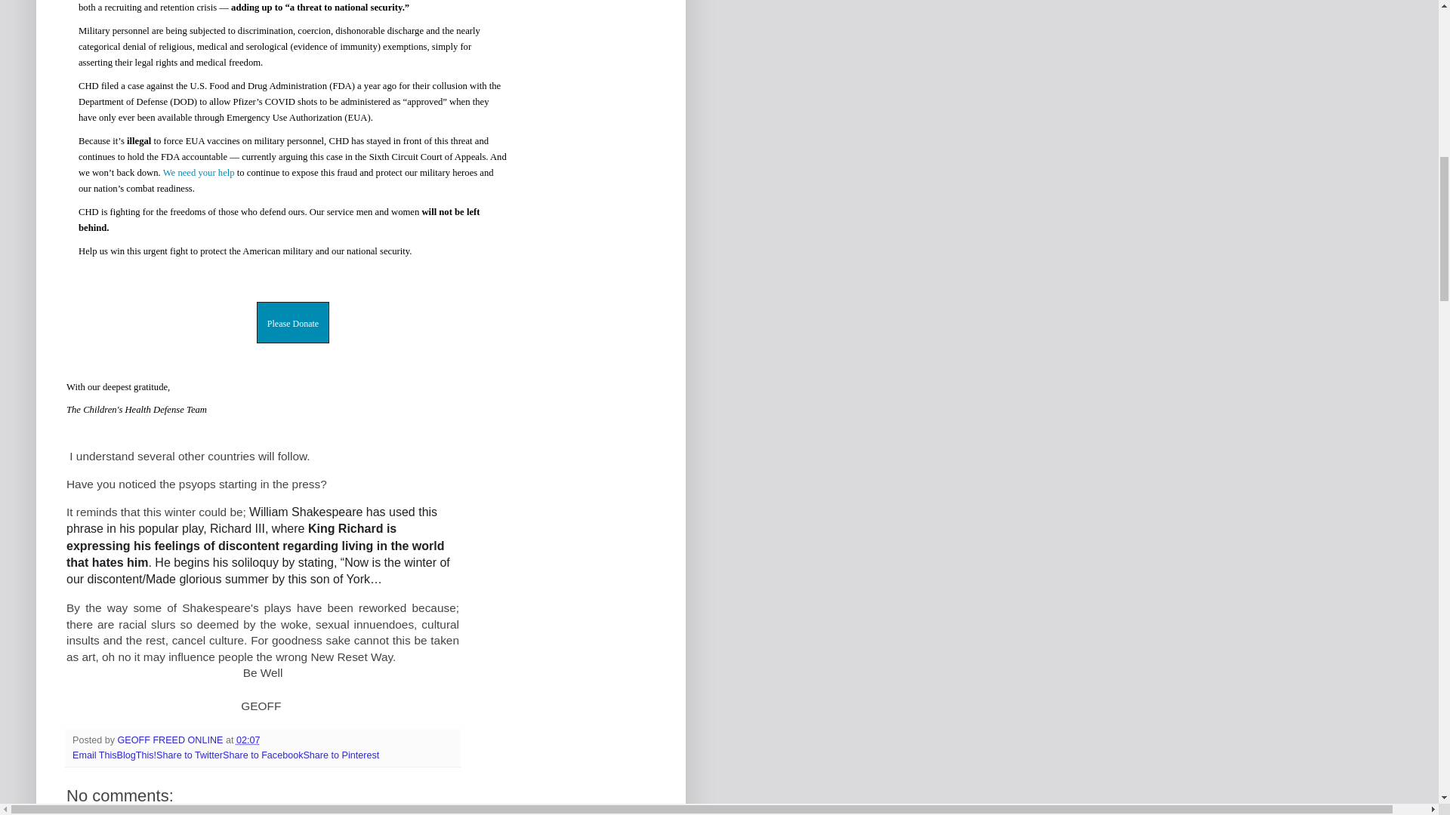  Describe the element at coordinates (190, 755) in the screenshot. I see `Share to Twitter` at that location.